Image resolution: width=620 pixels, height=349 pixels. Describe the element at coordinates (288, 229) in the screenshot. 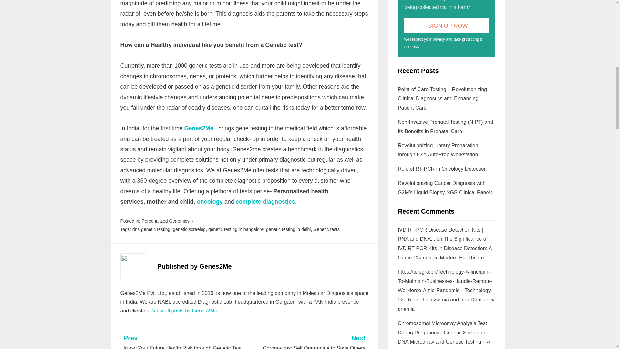

I see `genetic testing in delhi` at that location.